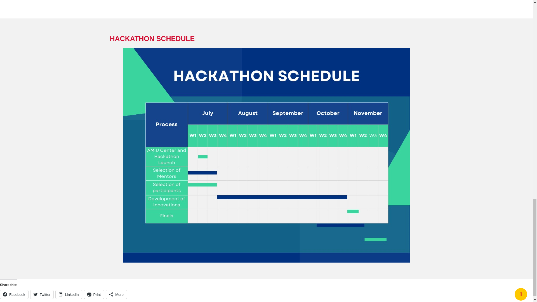 The image size is (537, 302). Describe the element at coordinates (69, 294) in the screenshot. I see `LinkedIn` at that location.